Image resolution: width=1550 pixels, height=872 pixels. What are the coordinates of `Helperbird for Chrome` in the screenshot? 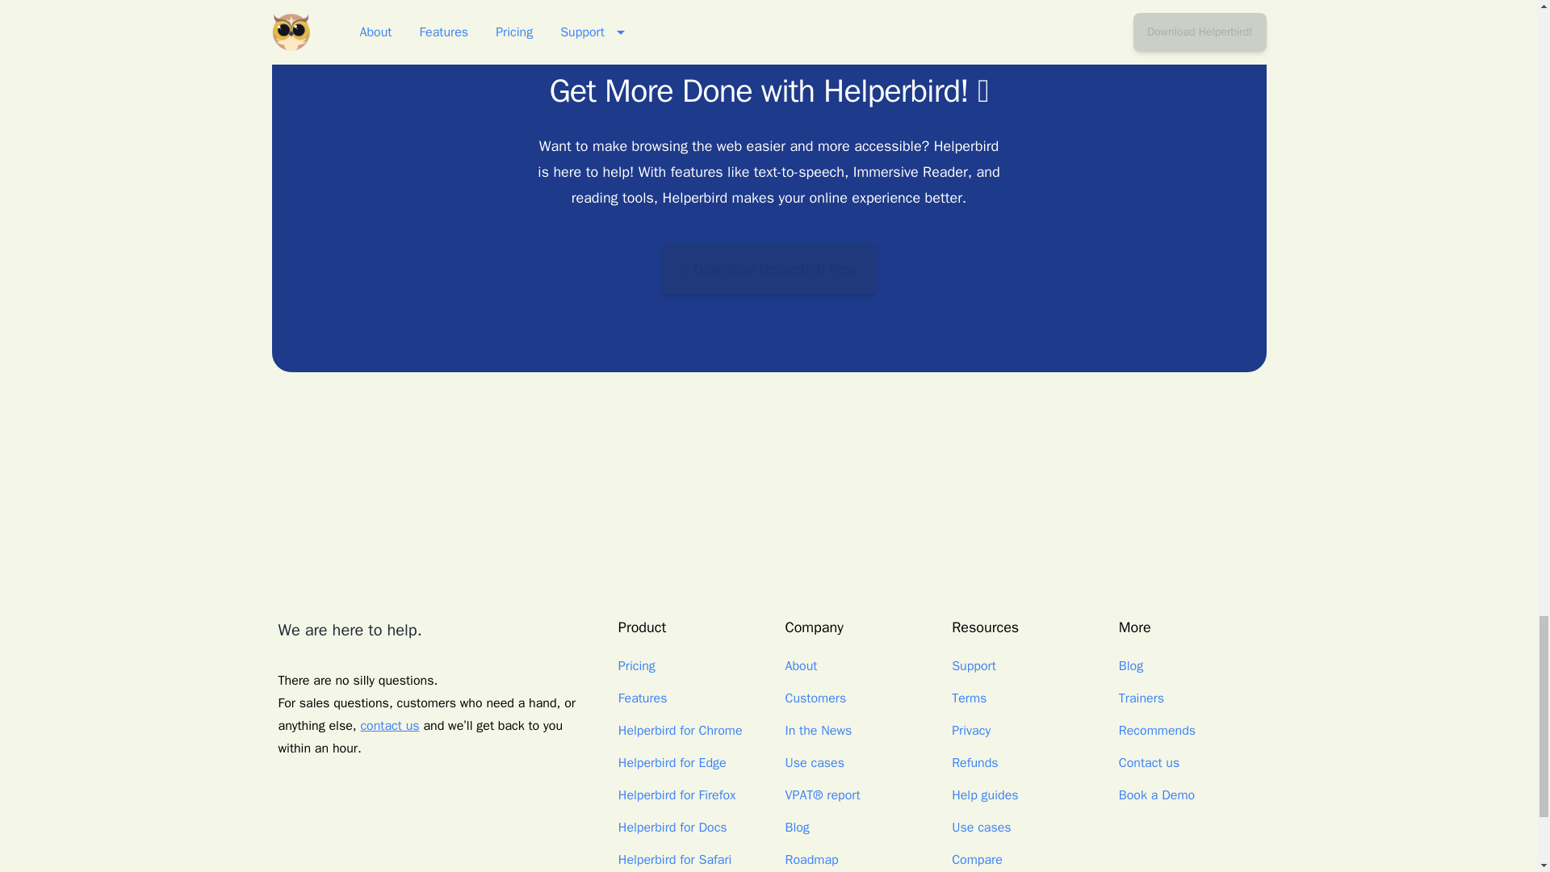 It's located at (680, 730).